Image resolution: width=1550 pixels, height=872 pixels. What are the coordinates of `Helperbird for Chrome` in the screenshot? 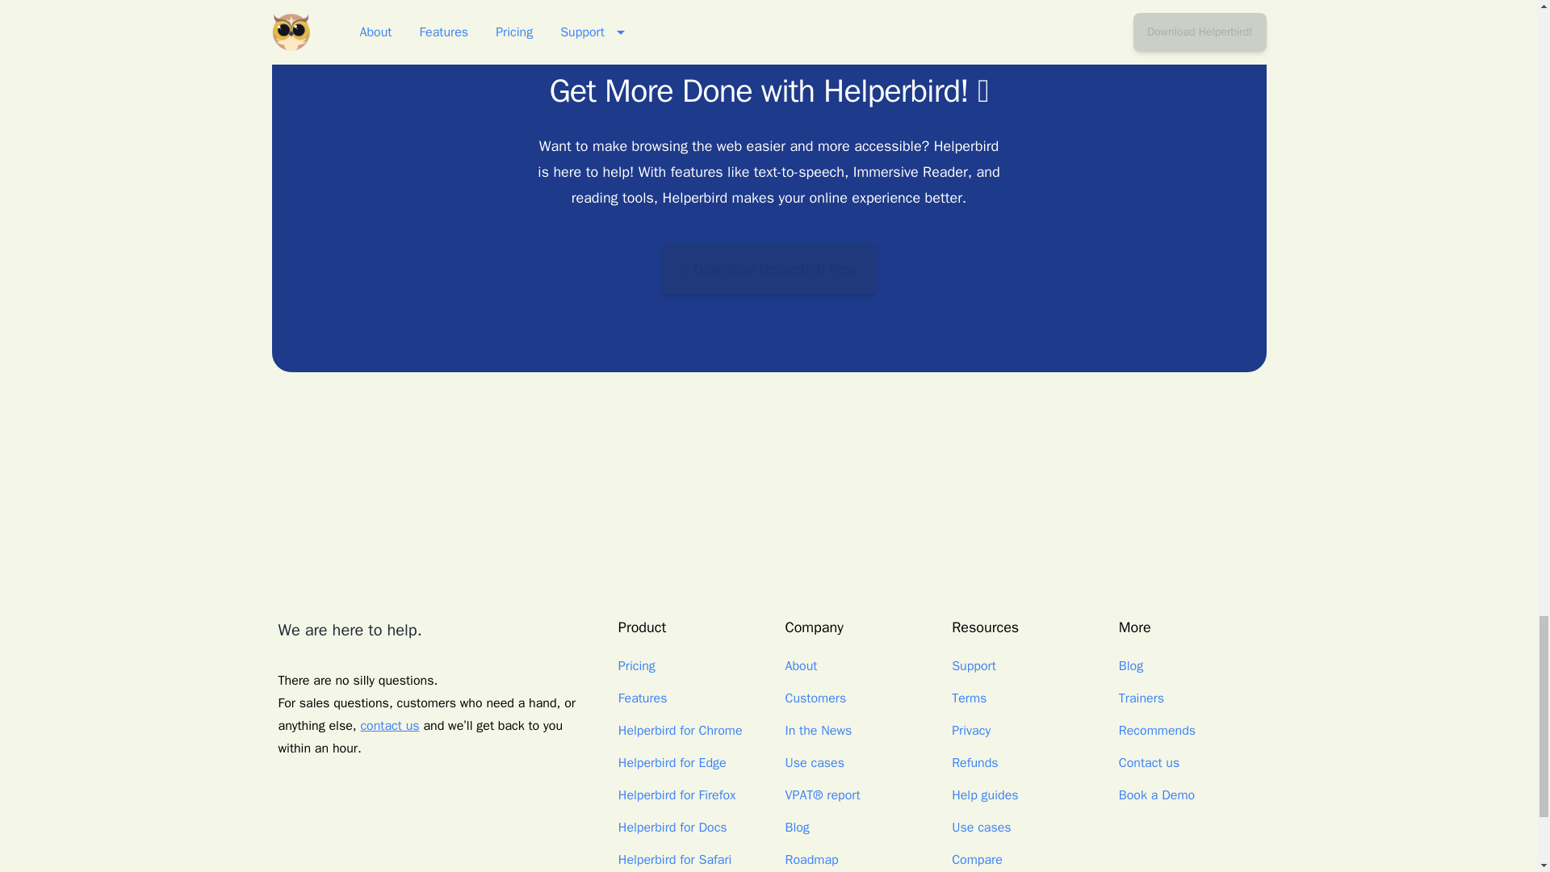 It's located at (680, 730).